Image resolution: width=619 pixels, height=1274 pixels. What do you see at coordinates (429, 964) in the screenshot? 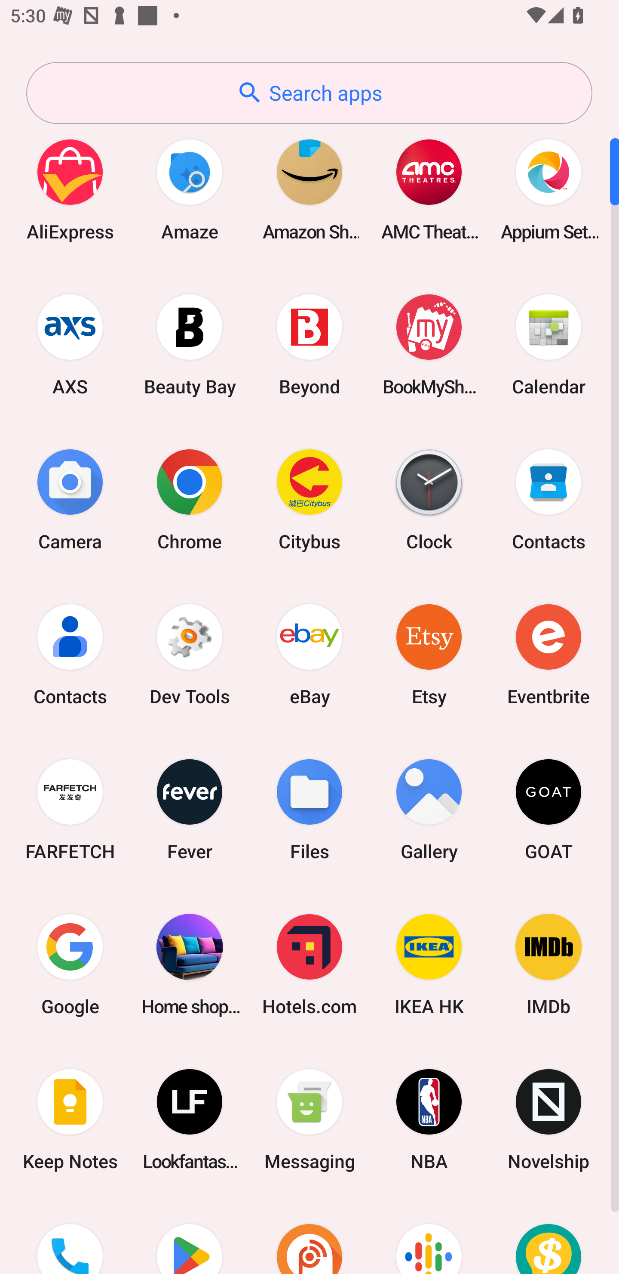
I see `IKEA HK` at bounding box center [429, 964].